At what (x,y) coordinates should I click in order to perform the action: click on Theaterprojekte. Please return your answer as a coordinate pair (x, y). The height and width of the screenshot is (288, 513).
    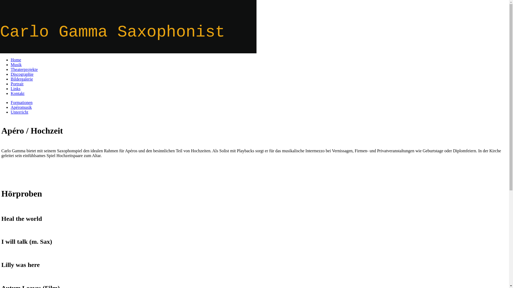
    Looking at the image, I should click on (24, 69).